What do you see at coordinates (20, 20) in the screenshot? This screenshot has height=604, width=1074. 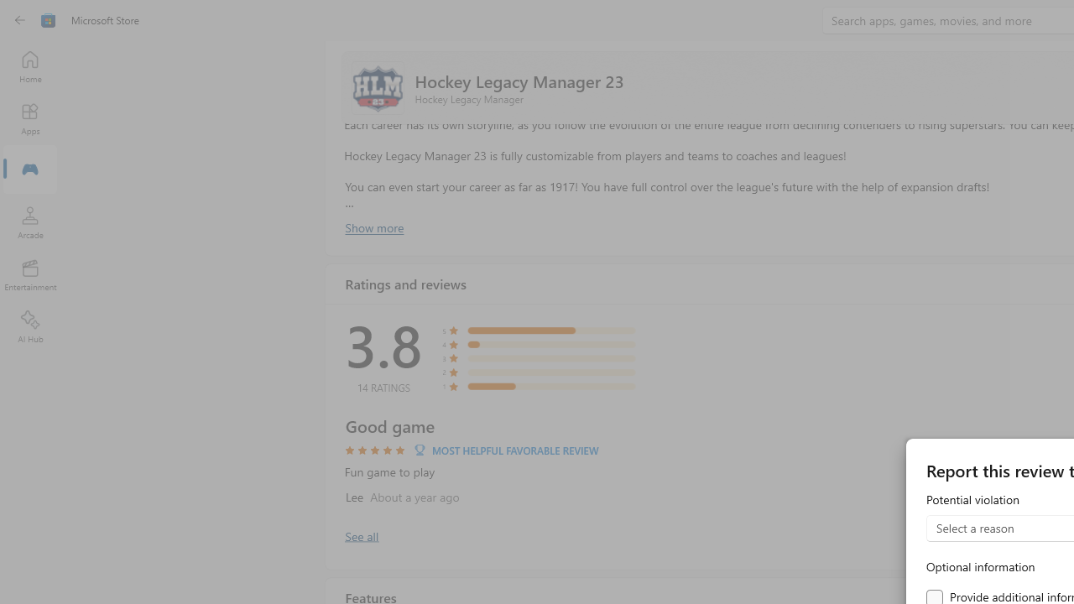 I see `Back` at bounding box center [20, 20].